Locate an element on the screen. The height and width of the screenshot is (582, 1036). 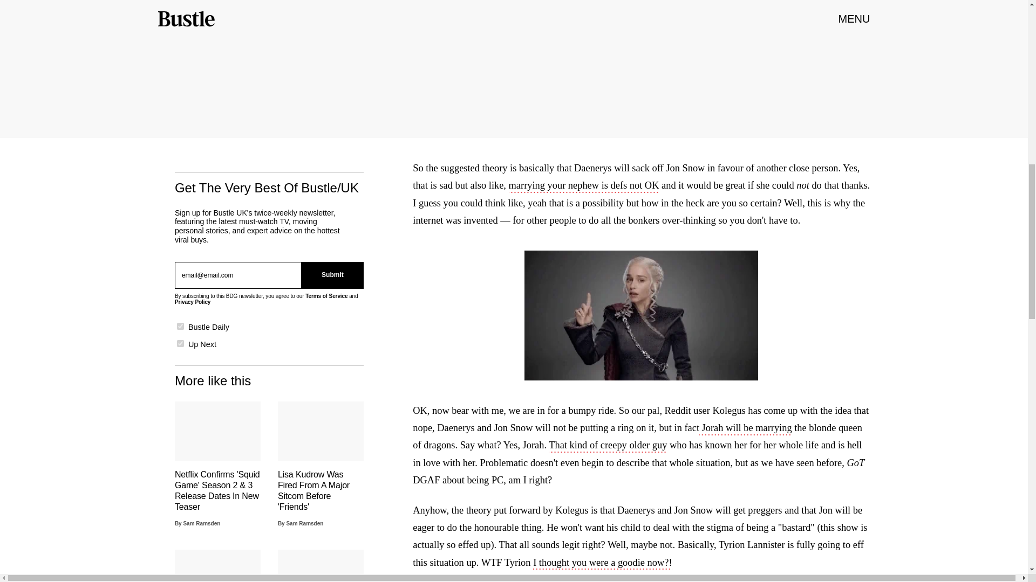
Privacy Policy is located at coordinates (192, 302).